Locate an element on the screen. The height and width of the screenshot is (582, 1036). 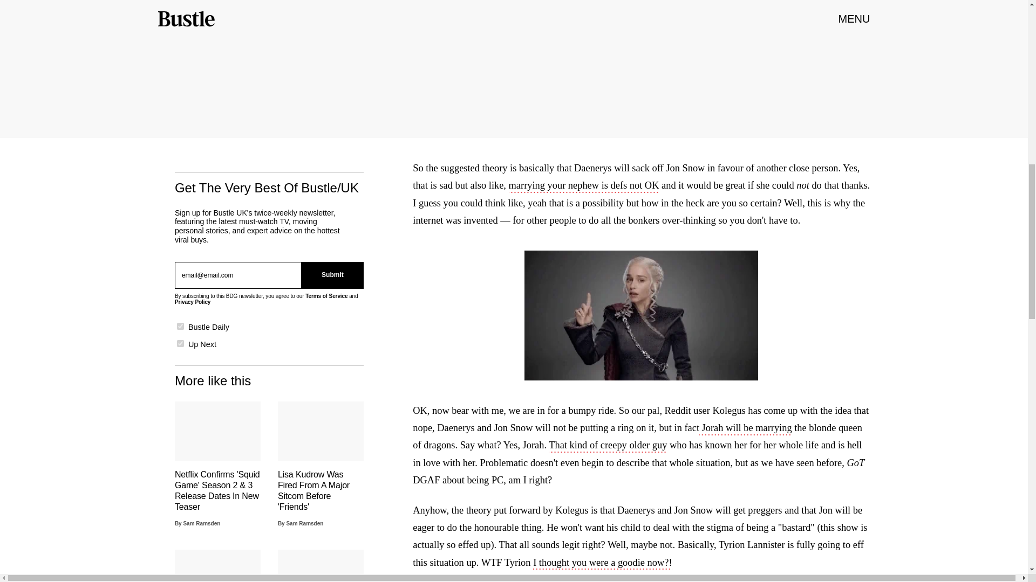
Privacy Policy is located at coordinates (192, 302).